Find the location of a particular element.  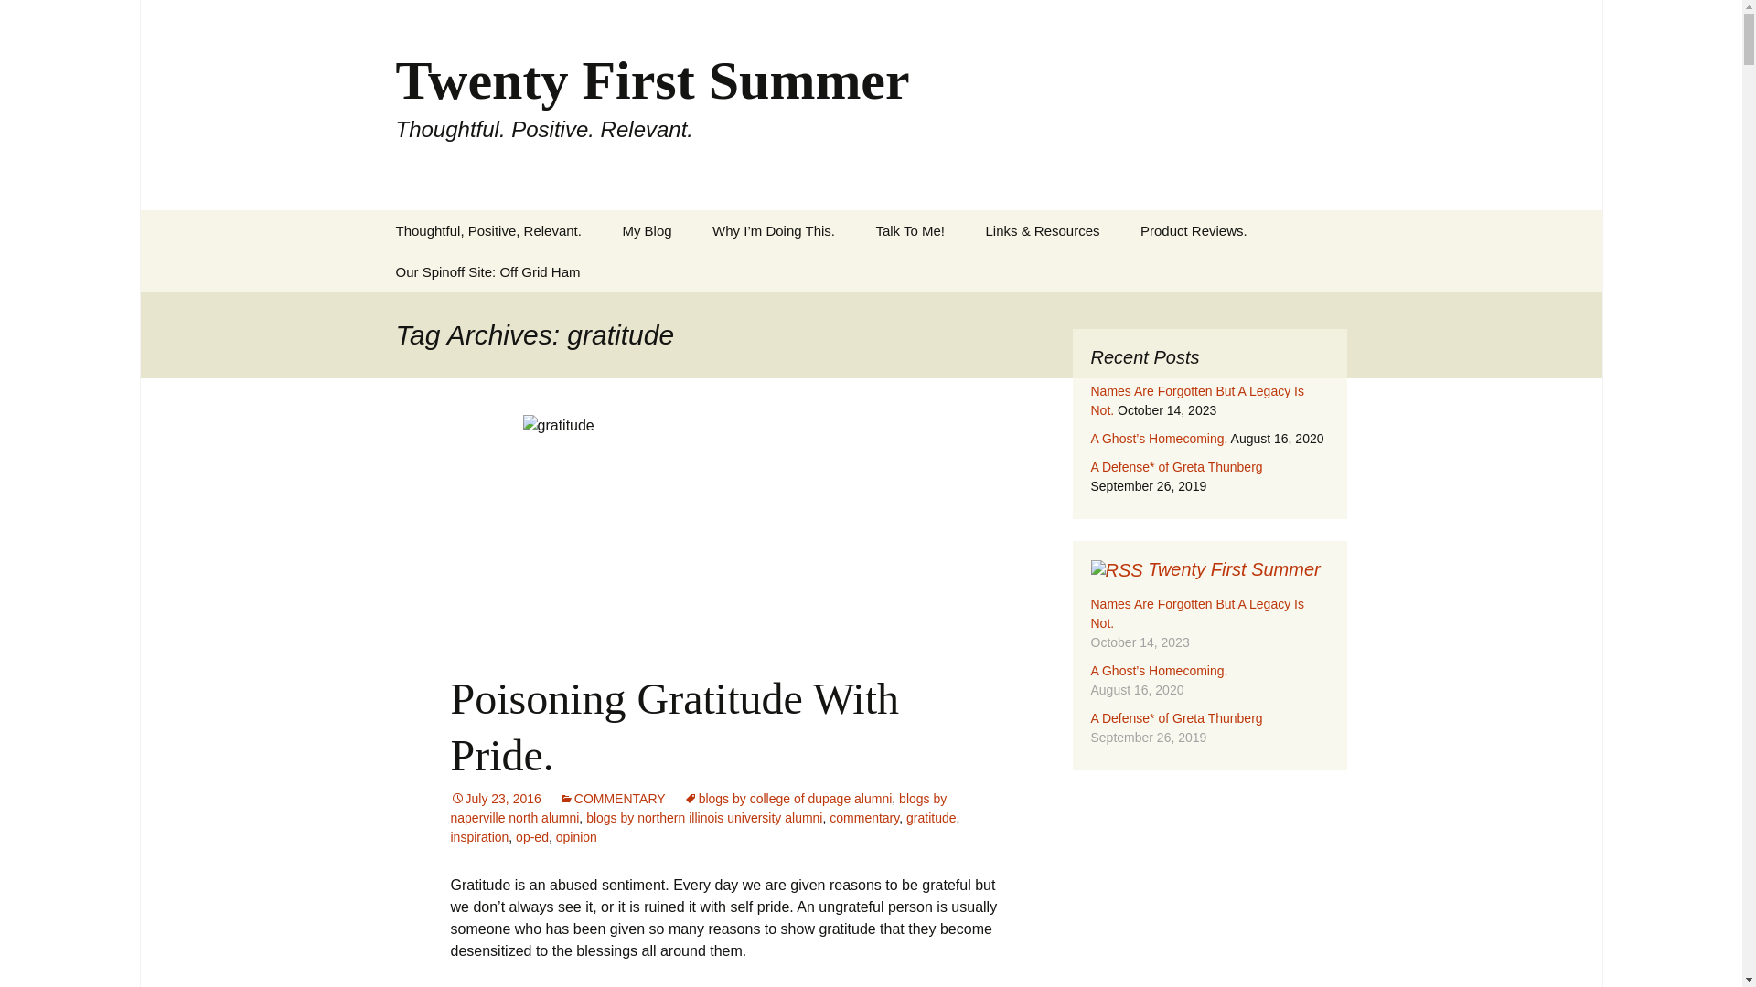

blogs by naperville north alumni is located at coordinates (697, 808).